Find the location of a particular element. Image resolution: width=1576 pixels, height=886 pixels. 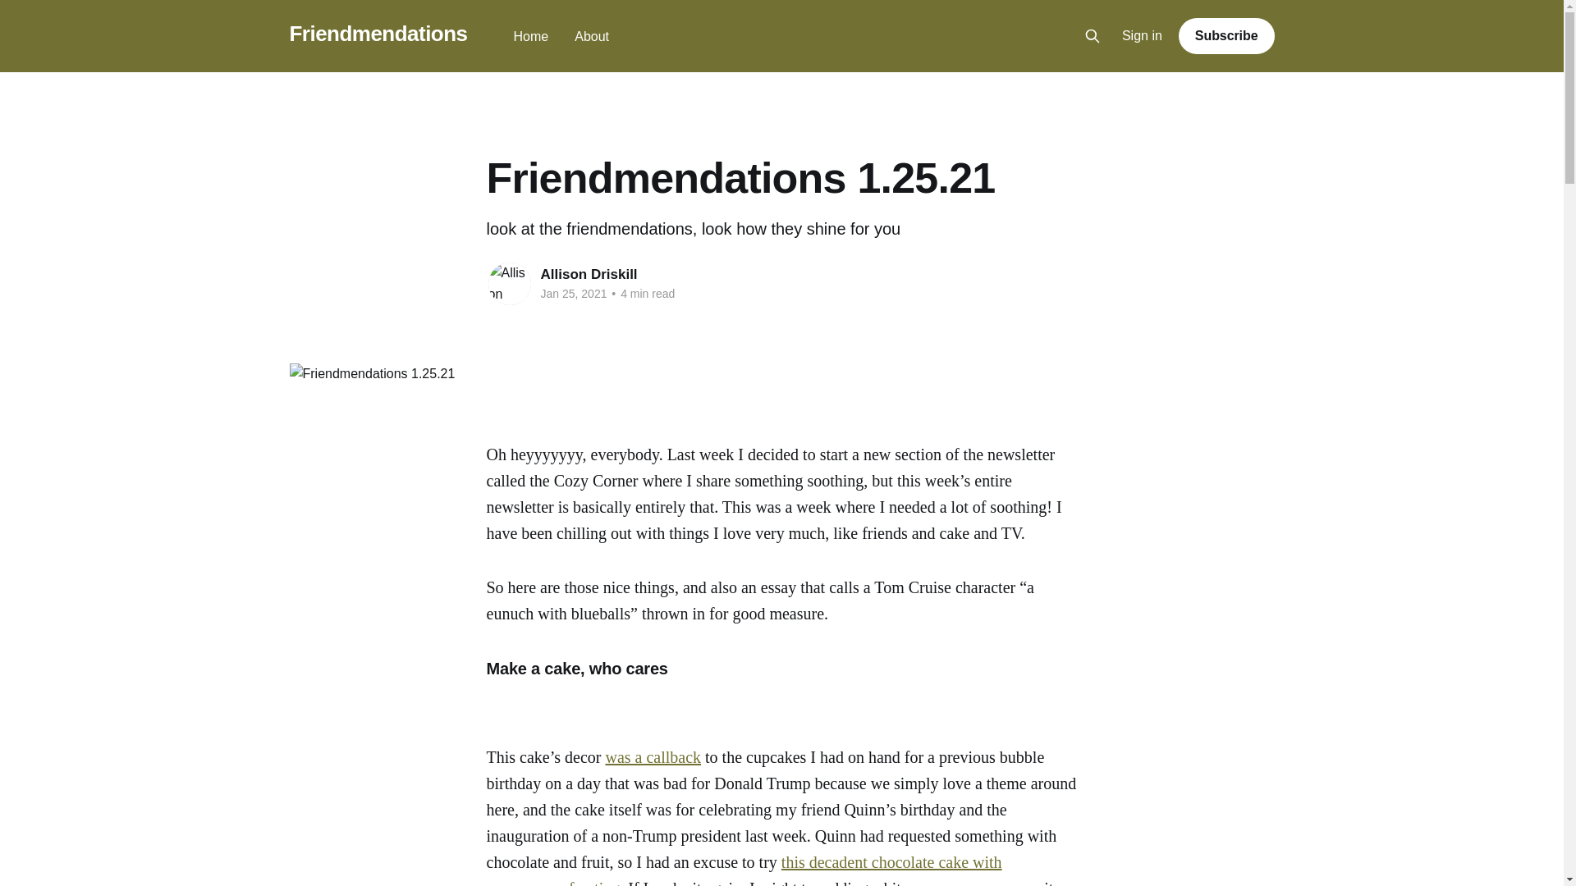

About is located at coordinates (591, 36).